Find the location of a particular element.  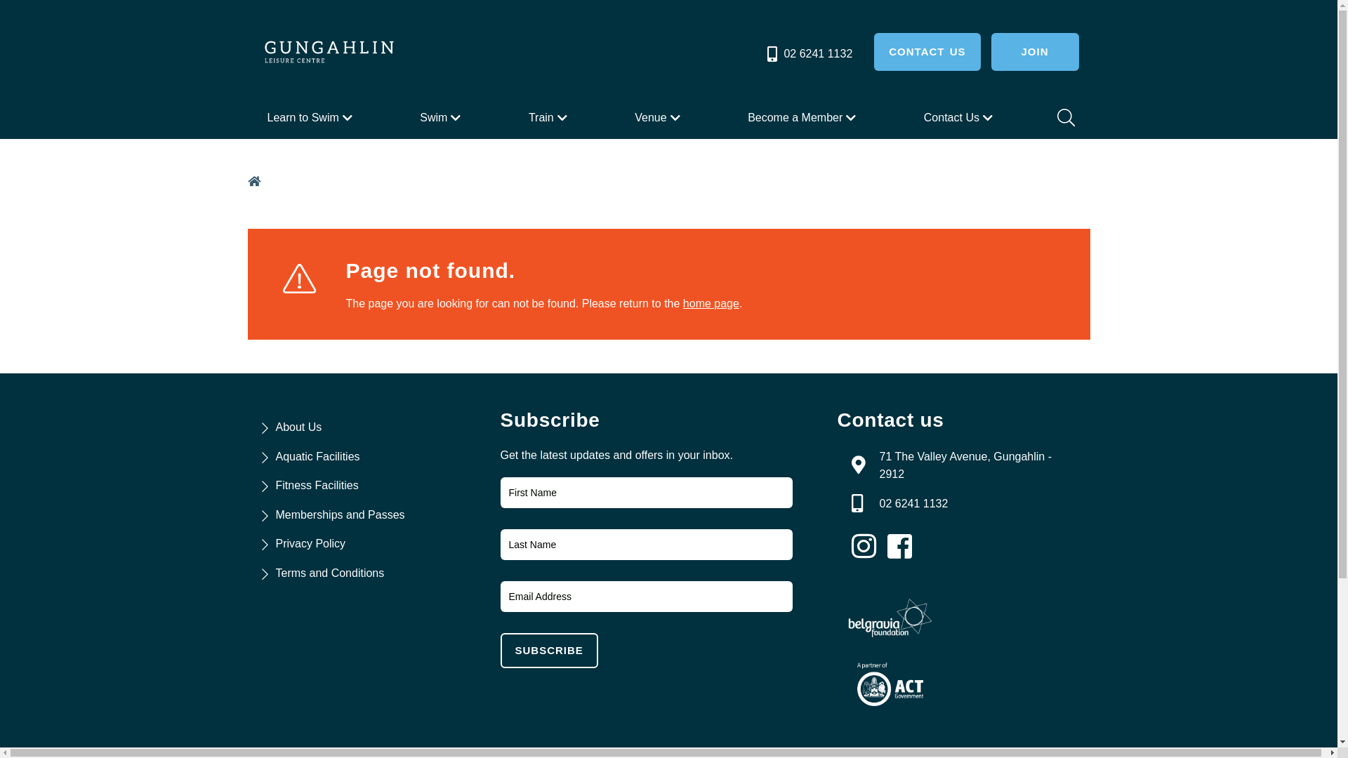

Swim is located at coordinates (442, 118).